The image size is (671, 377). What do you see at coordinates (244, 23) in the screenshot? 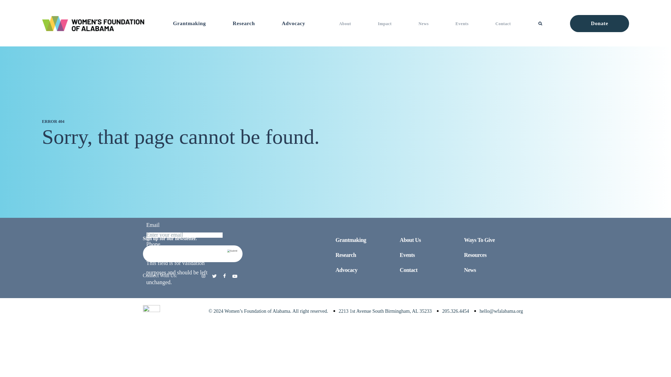
I see `Research` at bounding box center [244, 23].